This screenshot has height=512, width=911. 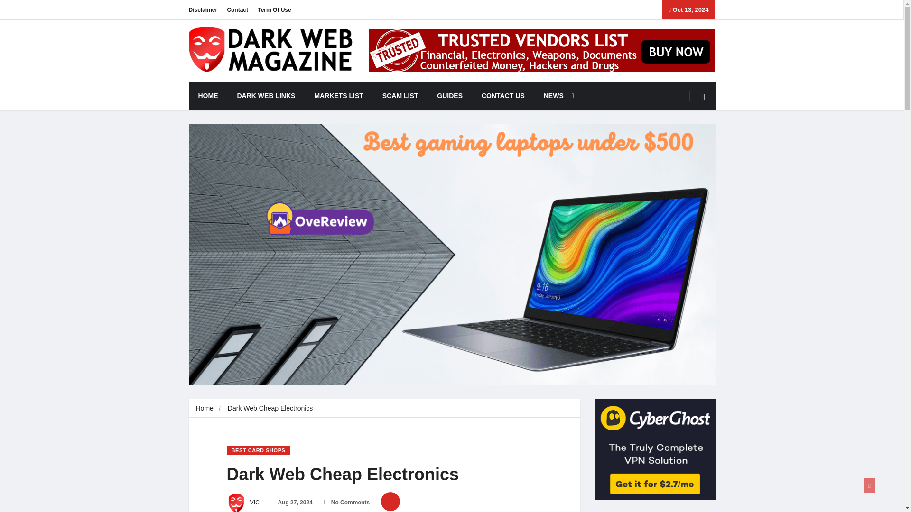 What do you see at coordinates (400, 96) in the screenshot?
I see `SCAM LIST` at bounding box center [400, 96].